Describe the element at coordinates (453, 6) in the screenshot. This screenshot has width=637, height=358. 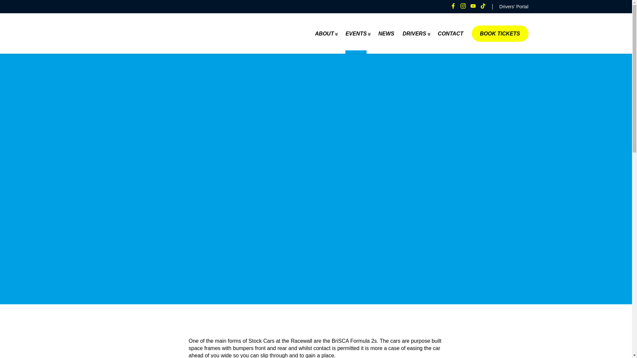
I see `Follow us on facebook` at that location.